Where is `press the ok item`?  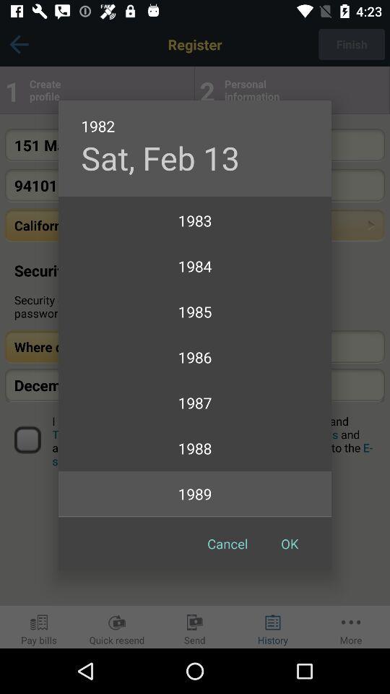
press the ok item is located at coordinates (290, 544).